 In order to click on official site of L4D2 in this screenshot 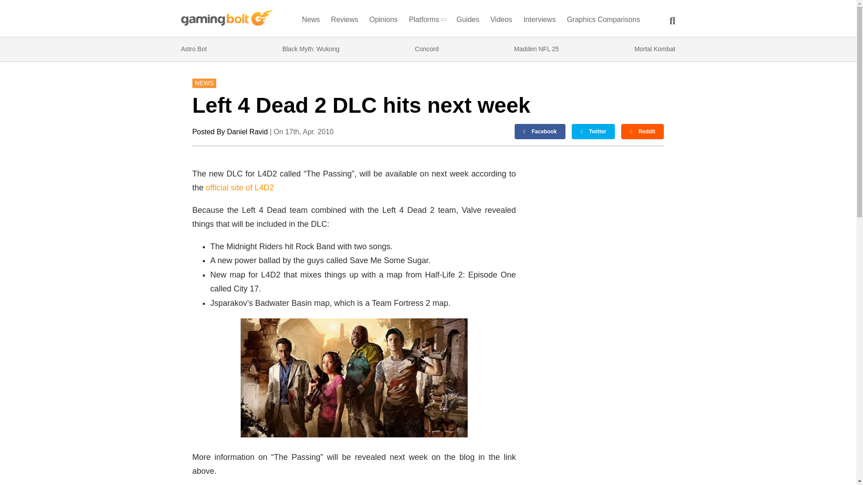, I will do `click(240, 188)`.